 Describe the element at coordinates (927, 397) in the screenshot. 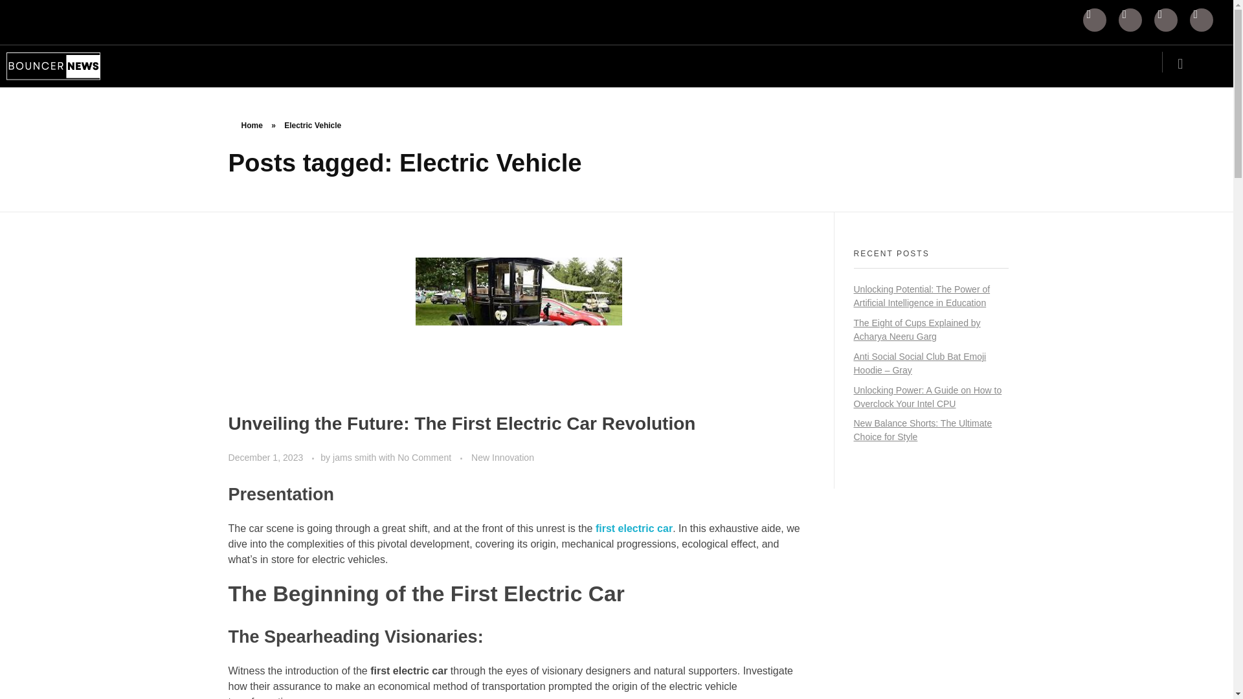

I see `Unlocking Power: A Guide on How to Overclock Your Intel CPU` at that location.